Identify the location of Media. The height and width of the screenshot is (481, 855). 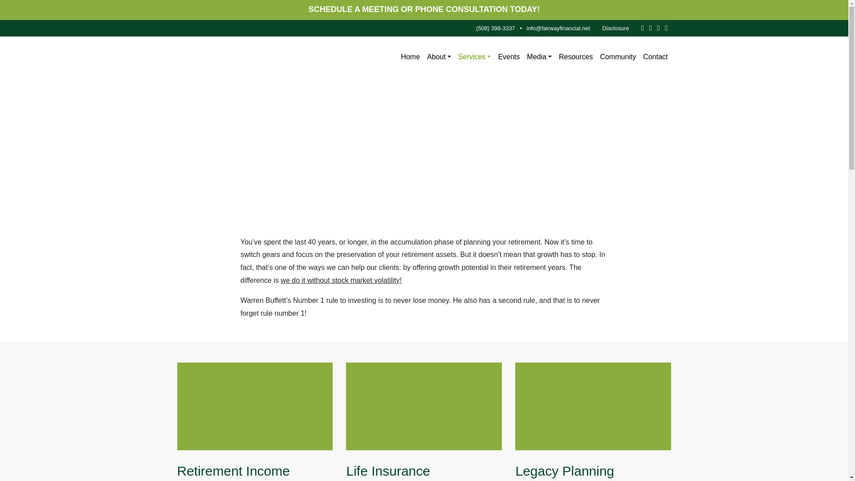
(539, 57).